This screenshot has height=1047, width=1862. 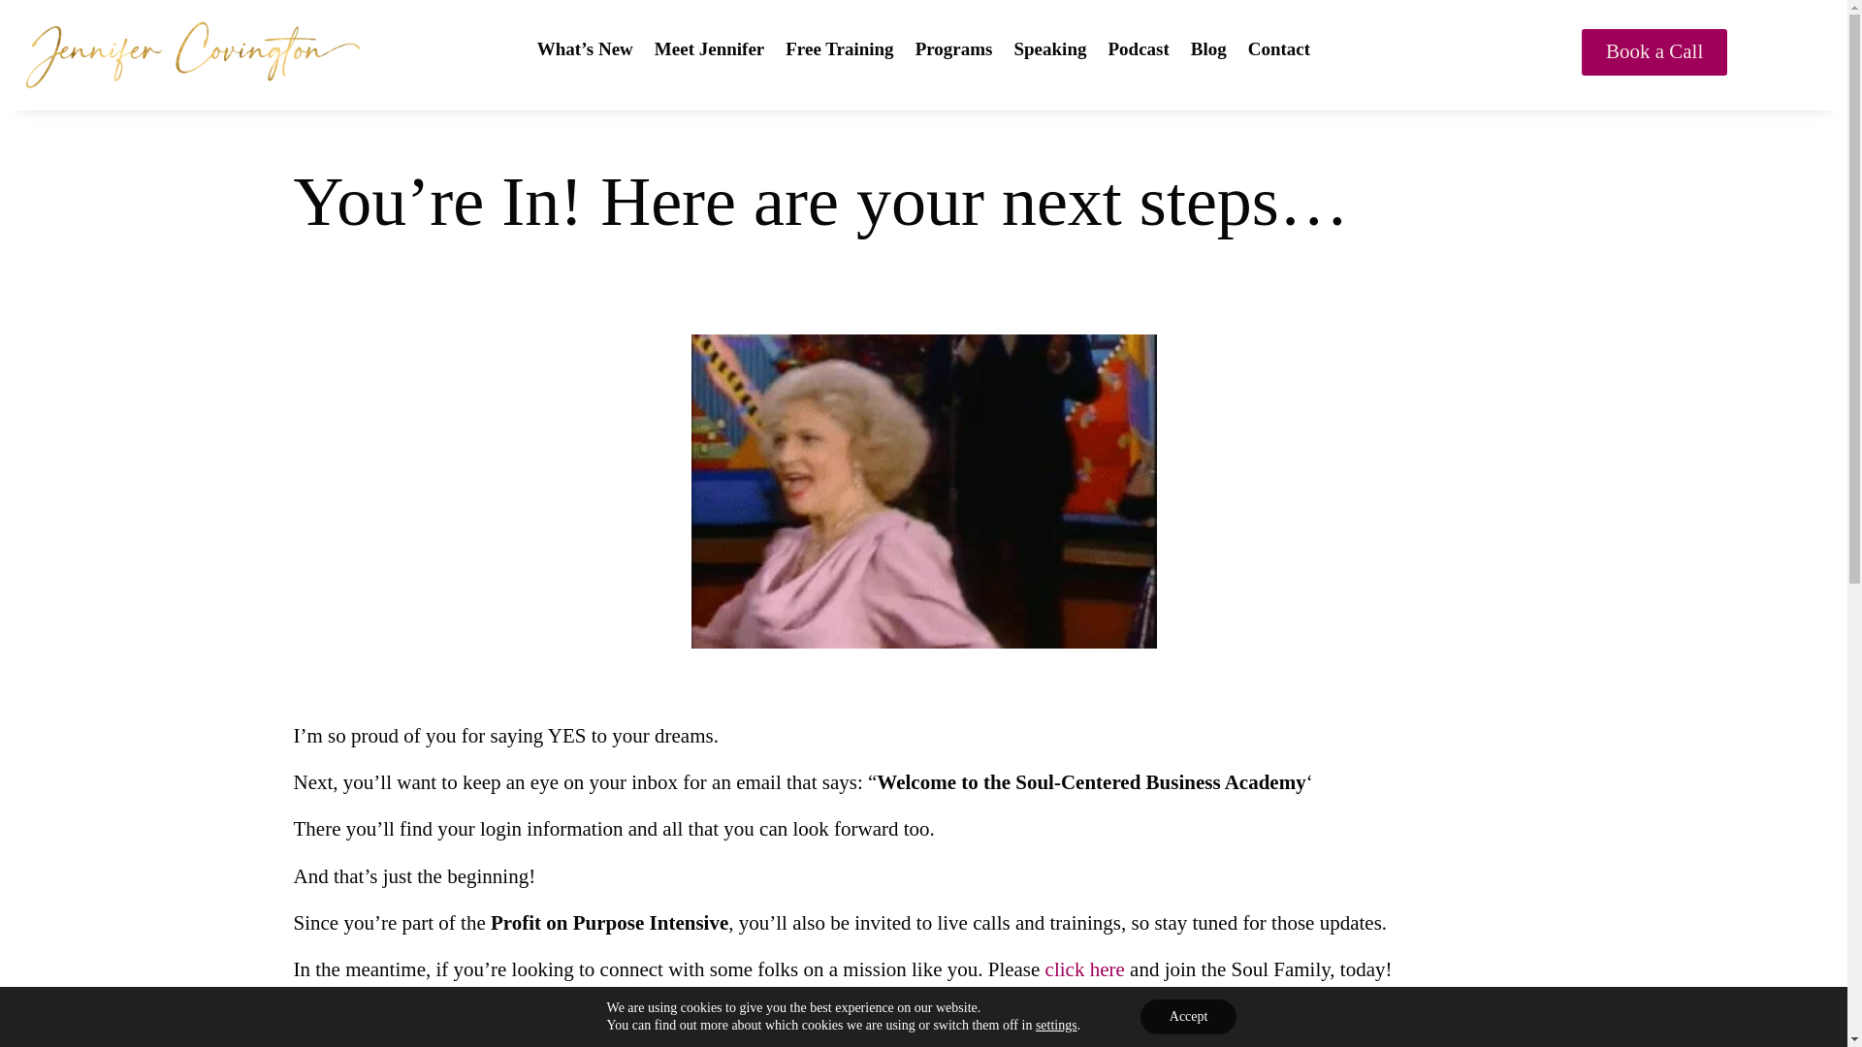 I want to click on Programs, so click(x=954, y=52).